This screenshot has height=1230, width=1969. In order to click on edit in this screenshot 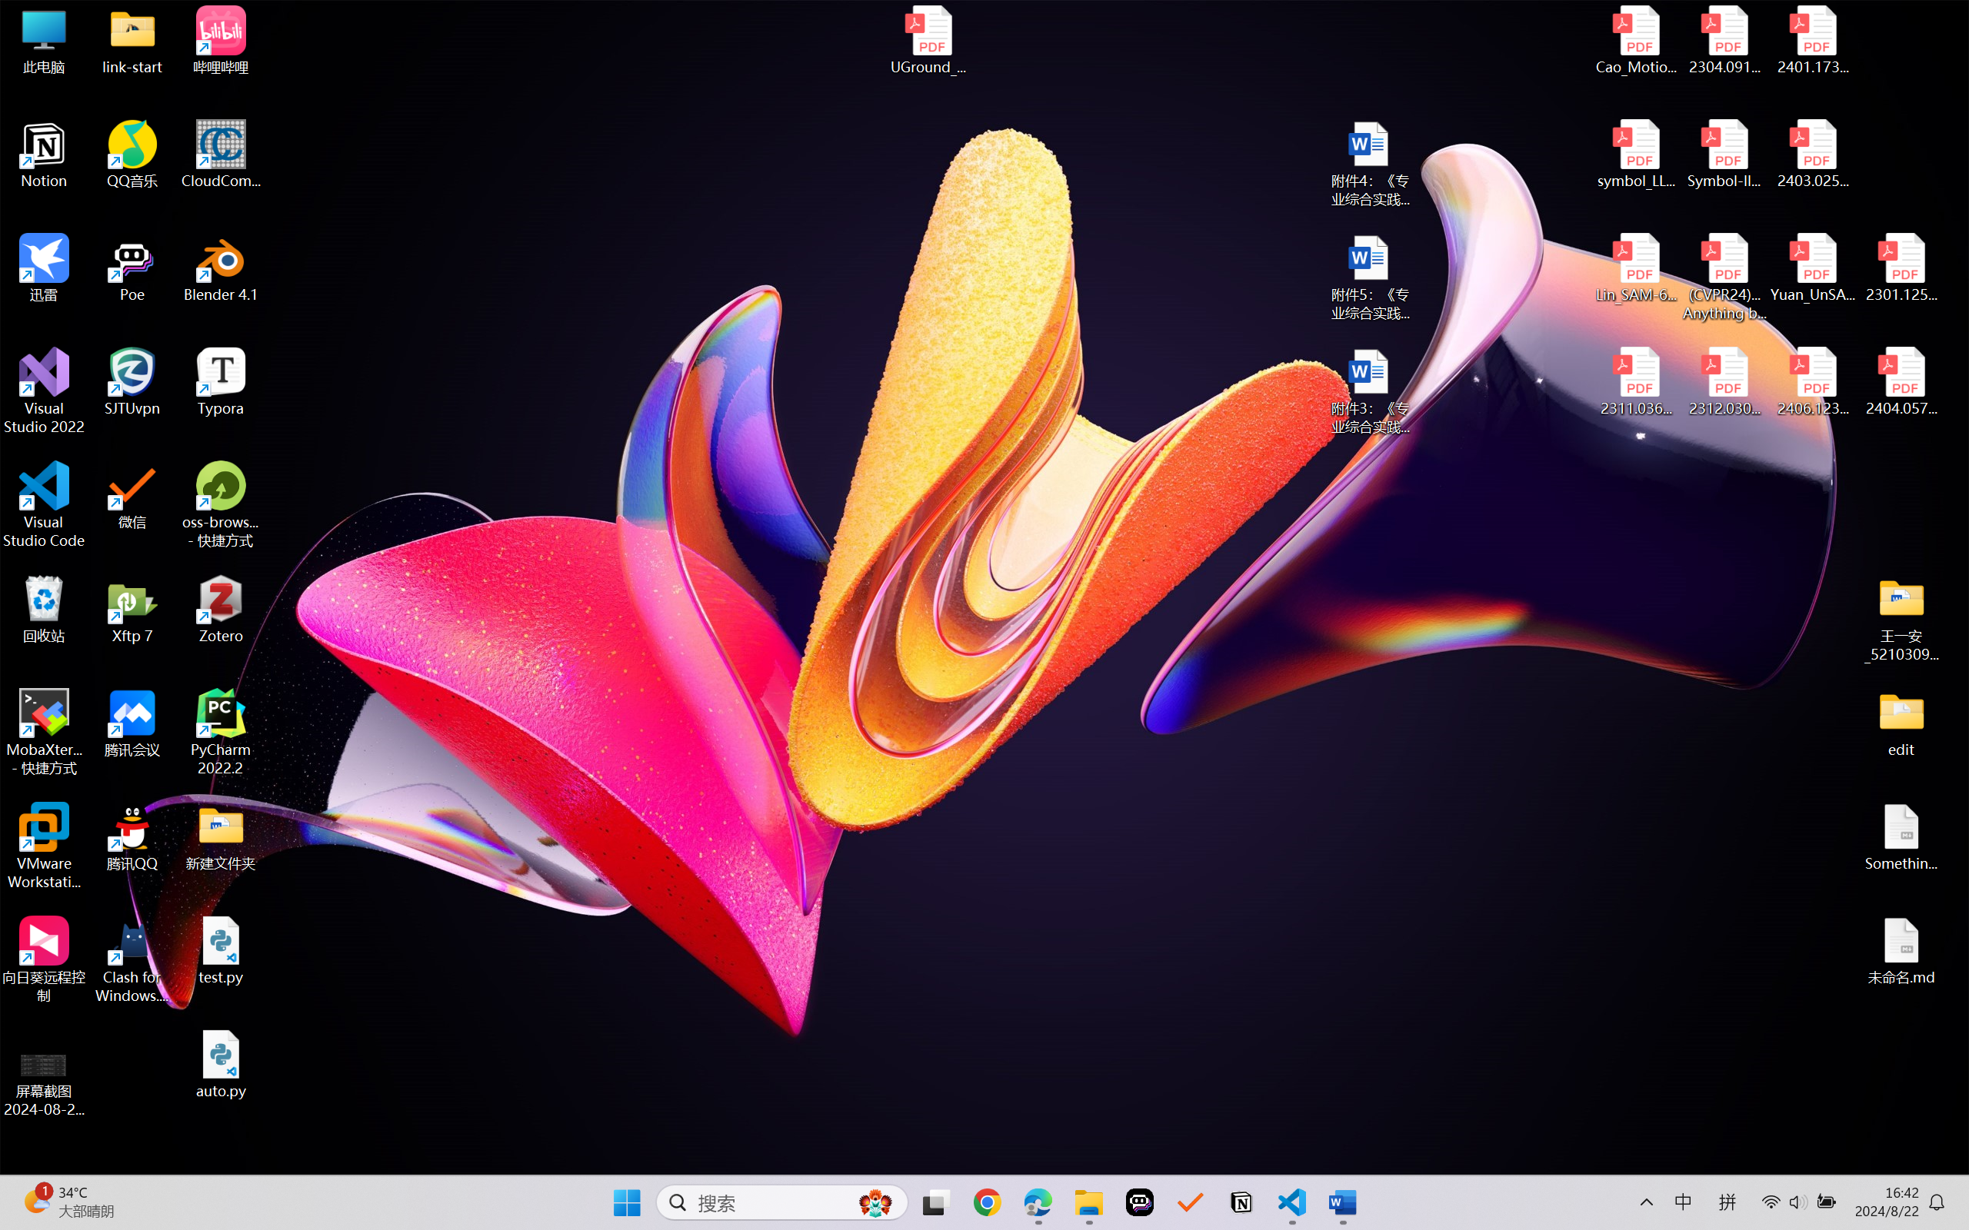, I will do `click(1901, 723)`.